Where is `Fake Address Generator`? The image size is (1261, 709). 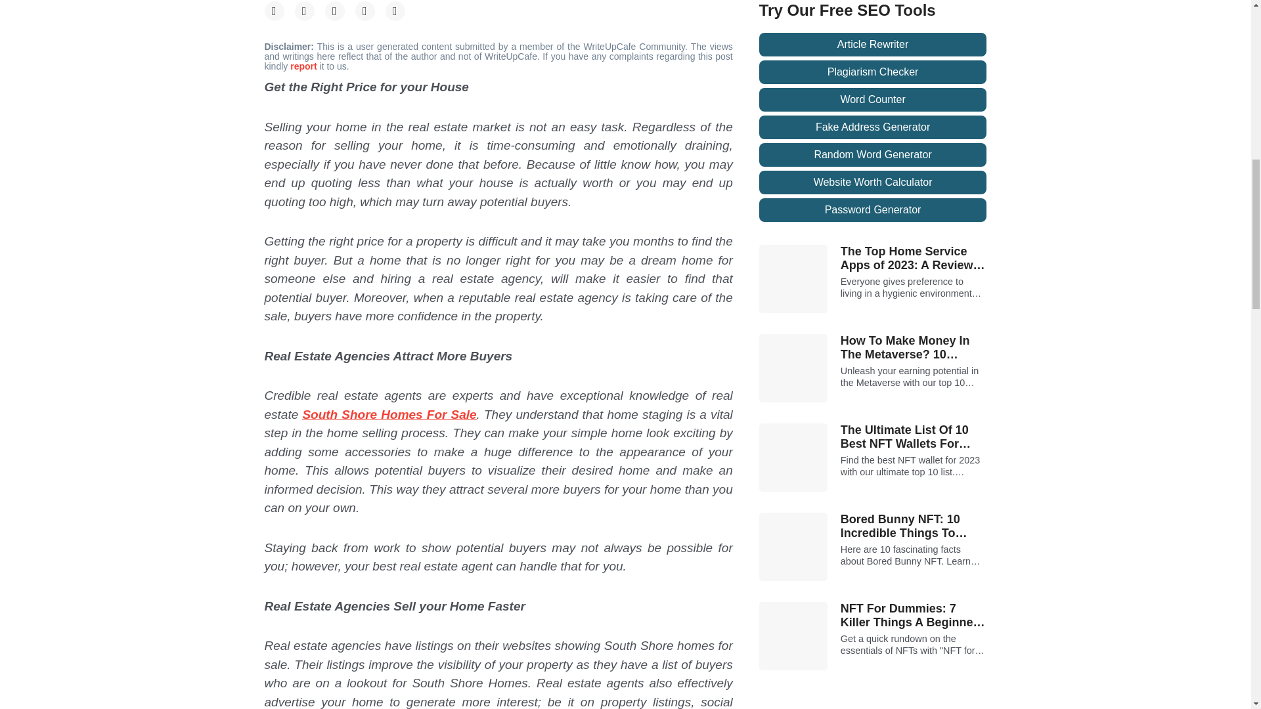 Fake Address Generator is located at coordinates (873, 127).